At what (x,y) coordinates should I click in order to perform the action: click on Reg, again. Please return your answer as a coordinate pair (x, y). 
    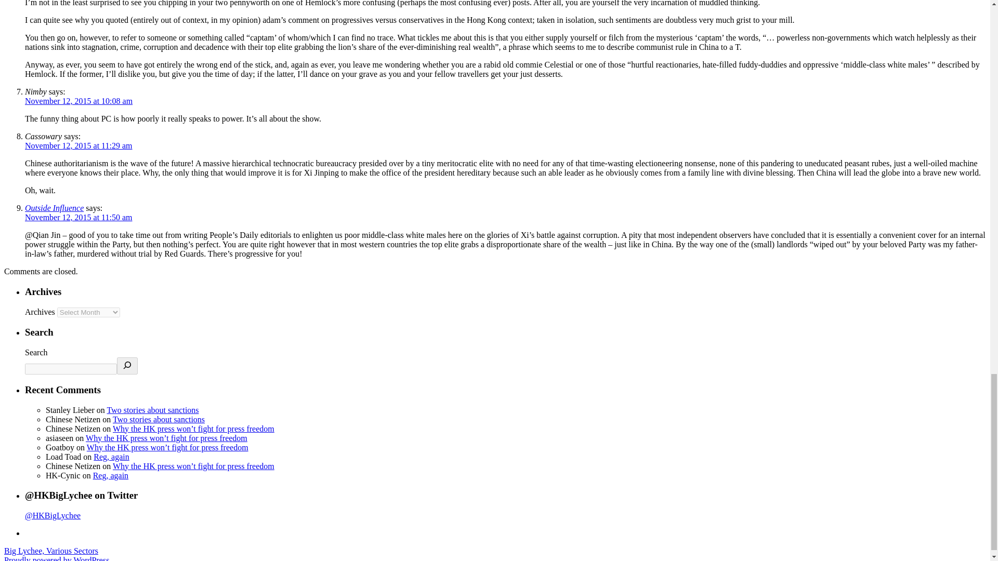
    Looking at the image, I should click on (110, 476).